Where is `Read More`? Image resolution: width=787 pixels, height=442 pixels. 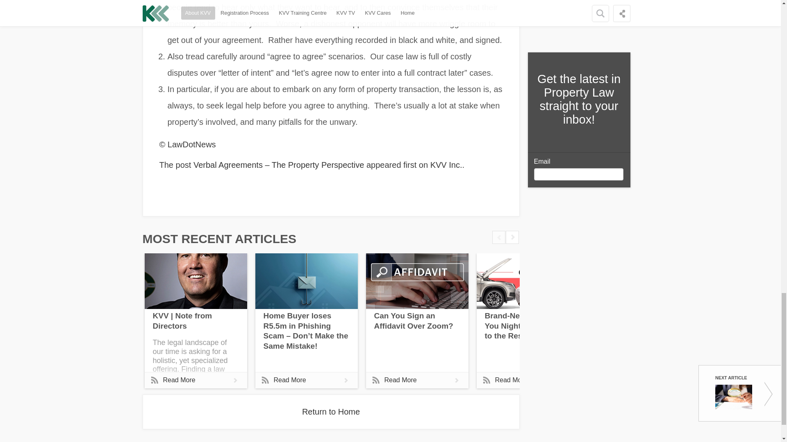 Read More is located at coordinates (306, 380).